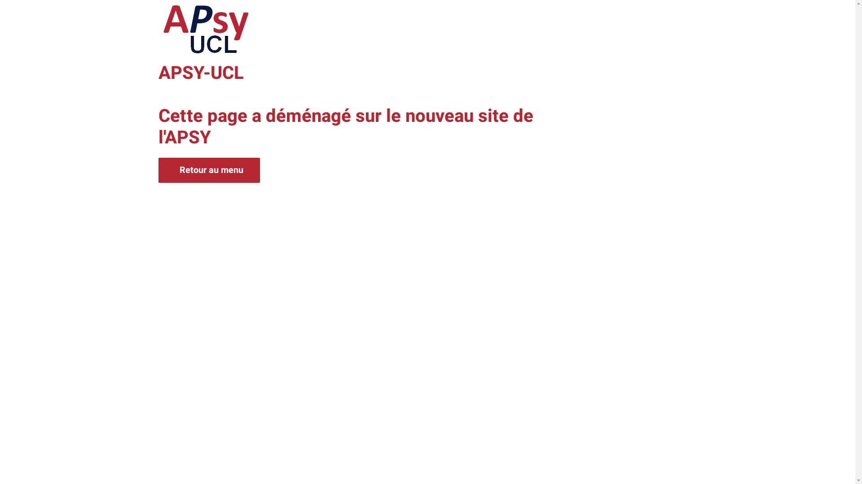 The width and height of the screenshot is (862, 484). Describe the element at coordinates (209, 170) in the screenshot. I see `Retour au menu` at that location.